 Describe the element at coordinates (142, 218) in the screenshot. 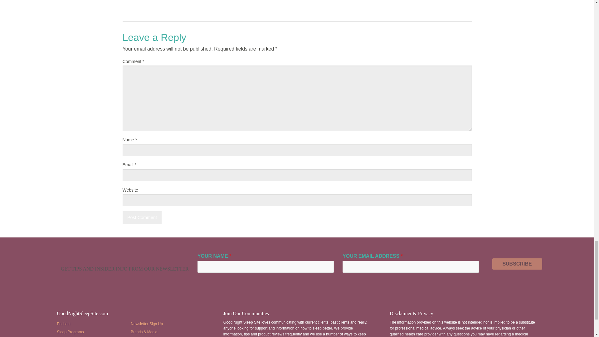

I see `Post Comment` at that location.